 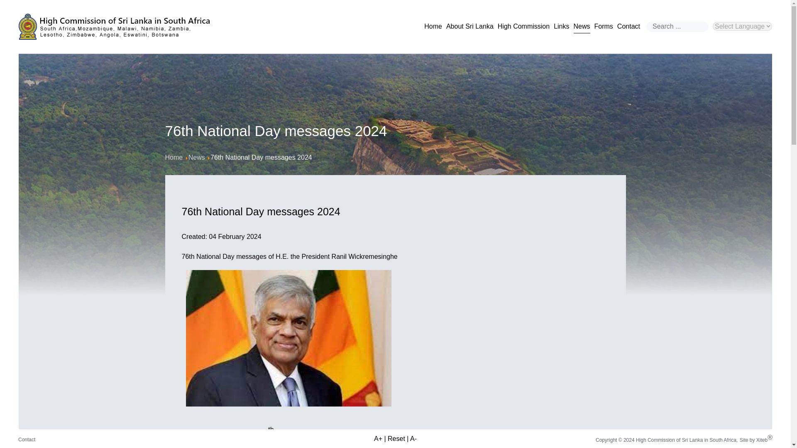 What do you see at coordinates (470, 26) in the screenshot?
I see `About Sri Lanka` at bounding box center [470, 26].